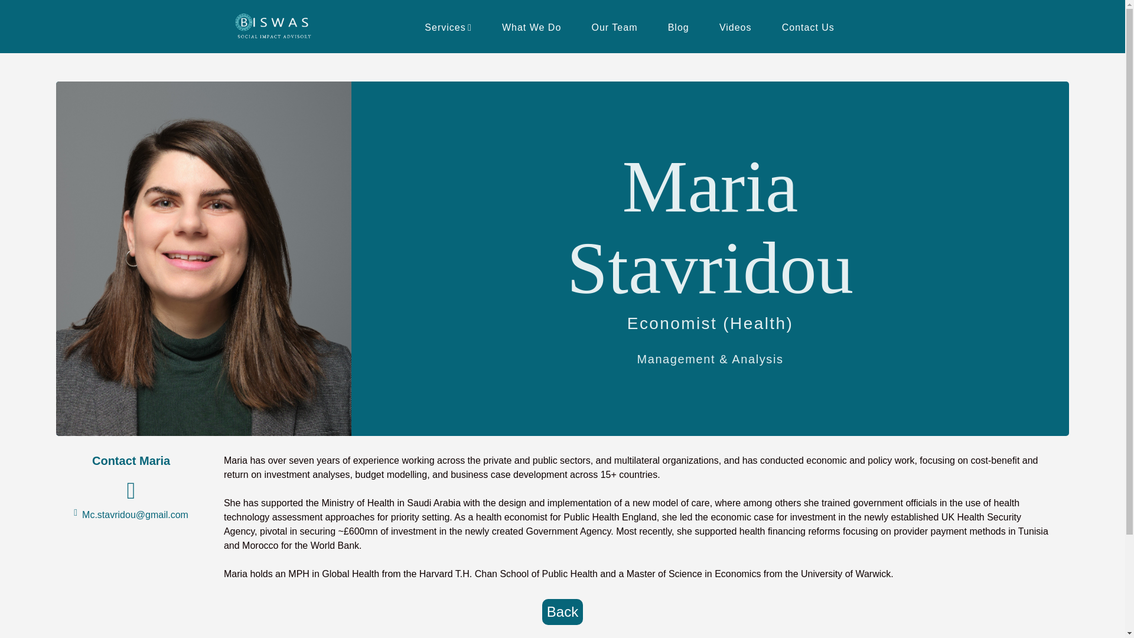 This screenshot has height=638, width=1134. Describe the element at coordinates (448, 27) in the screenshot. I see `Services` at that location.